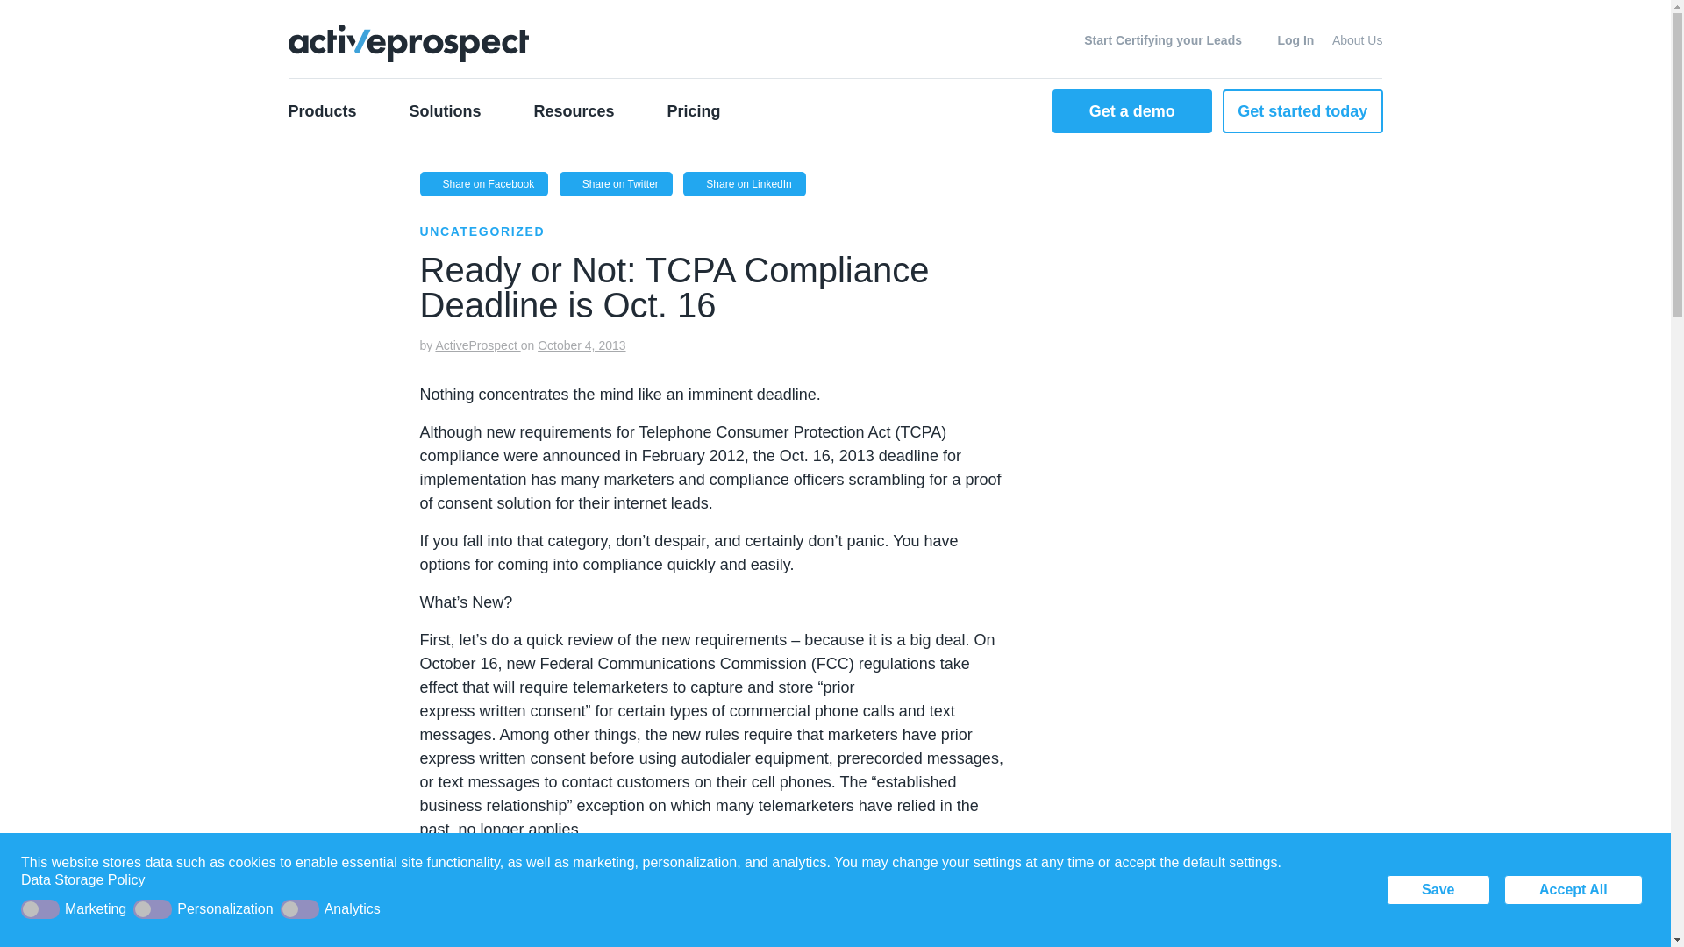 The height and width of the screenshot is (947, 1684). Describe the element at coordinates (205, 908) in the screenshot. I see `Personalization` at that location.